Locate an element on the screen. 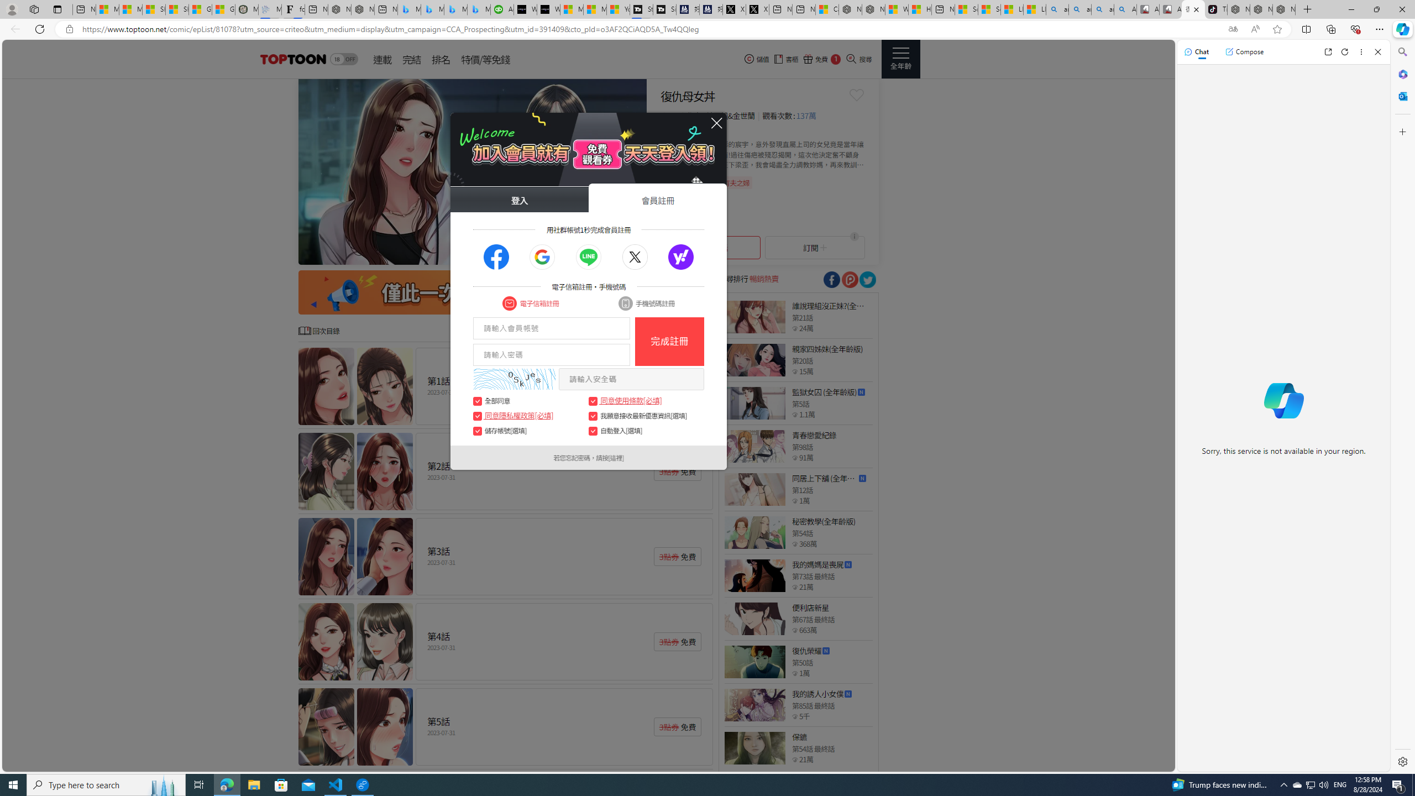  Compose is located at coordinates (1244, 51).